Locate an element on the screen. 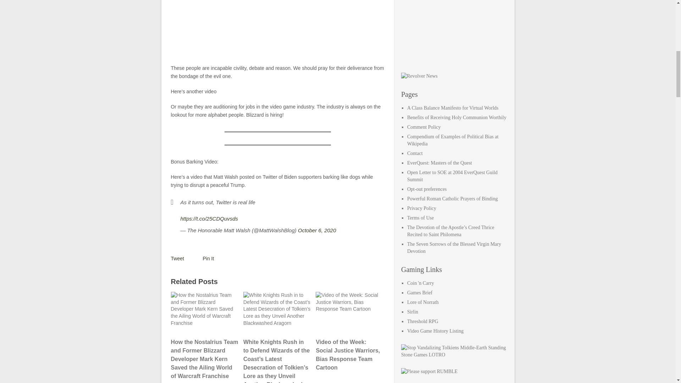 The image size is (681, 383). EverQuest: Masters of the Quest is located at coordinates (439, 163).